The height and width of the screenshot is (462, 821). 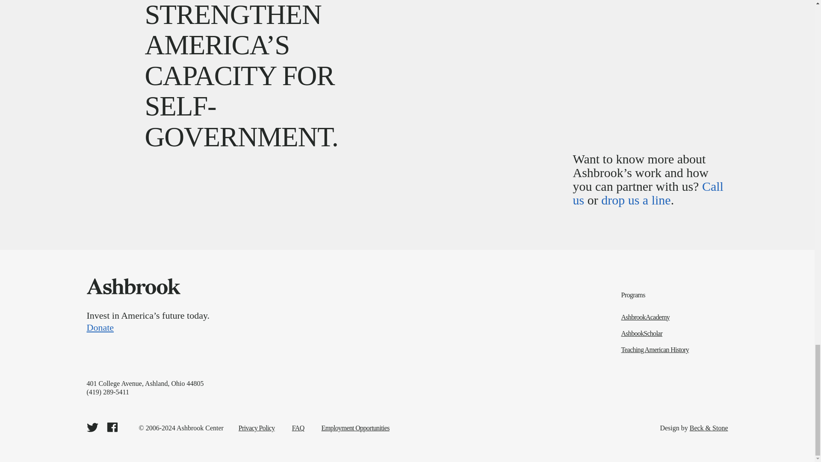 I want to click on Donate, so click(x=300, y=327).